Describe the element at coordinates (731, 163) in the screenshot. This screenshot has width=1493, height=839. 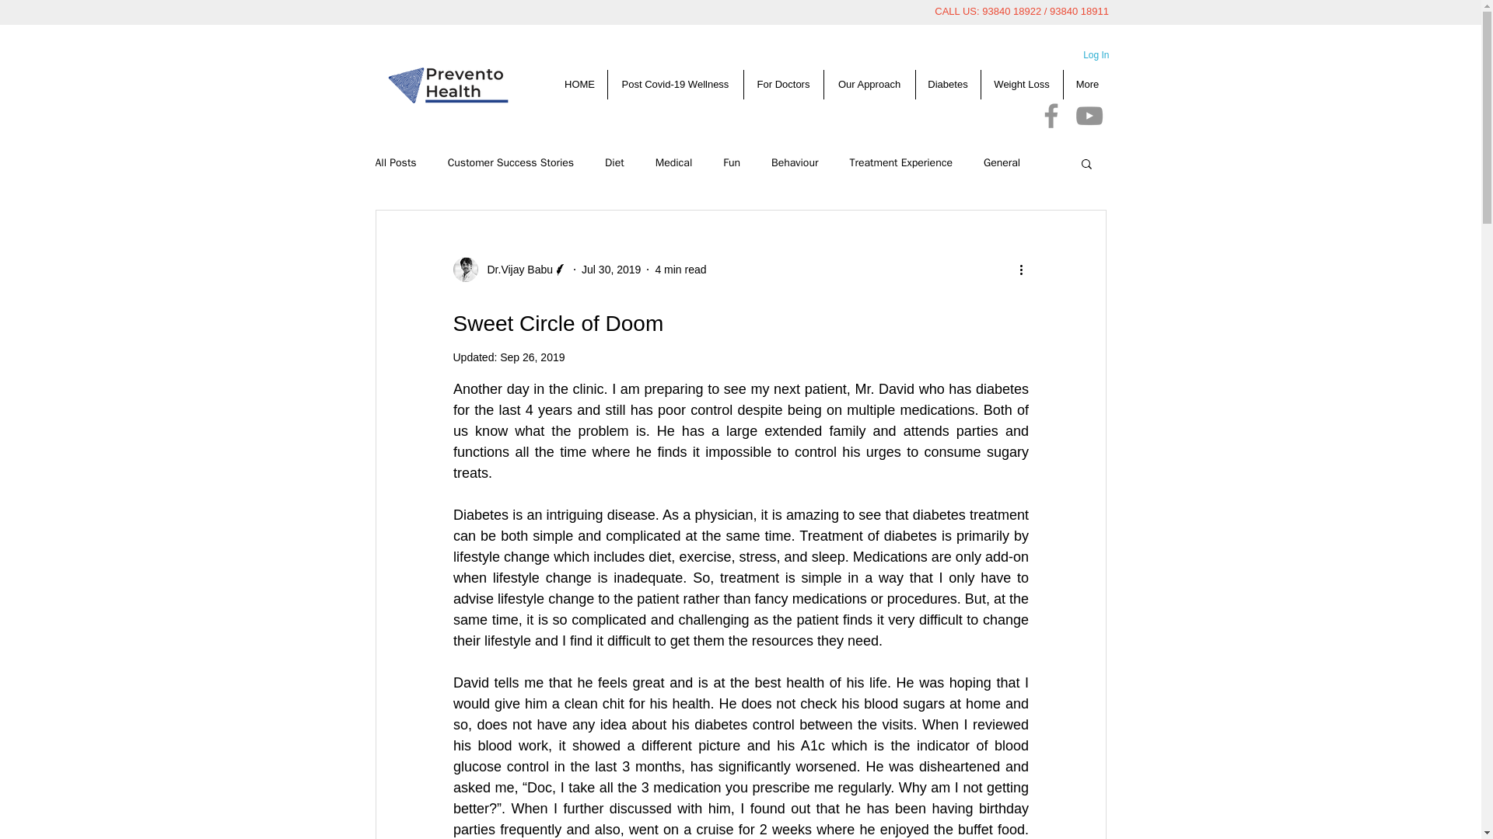
I see `Fun` at that location.